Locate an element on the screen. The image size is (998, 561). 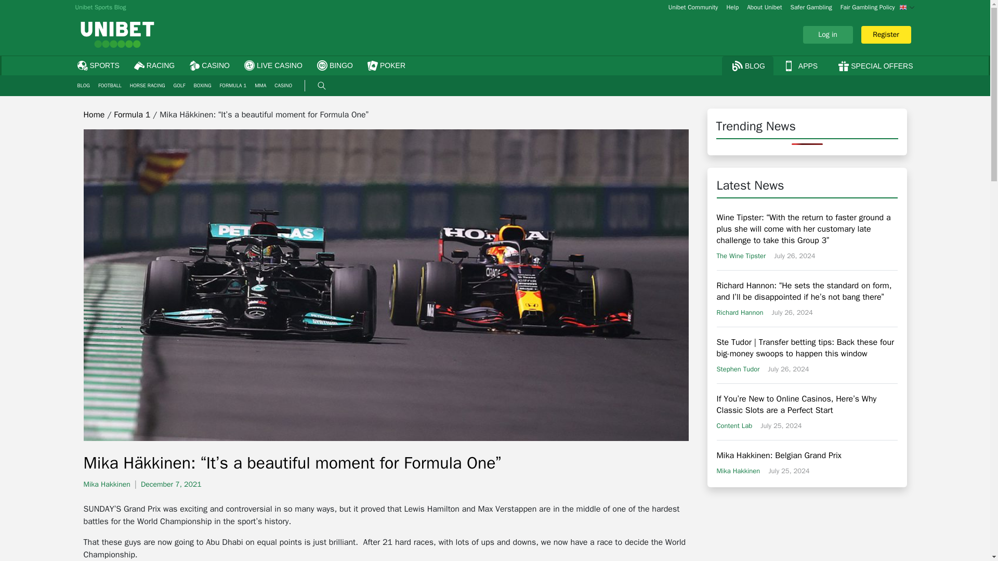
Unibet Community is located at coordinates (693, 7).